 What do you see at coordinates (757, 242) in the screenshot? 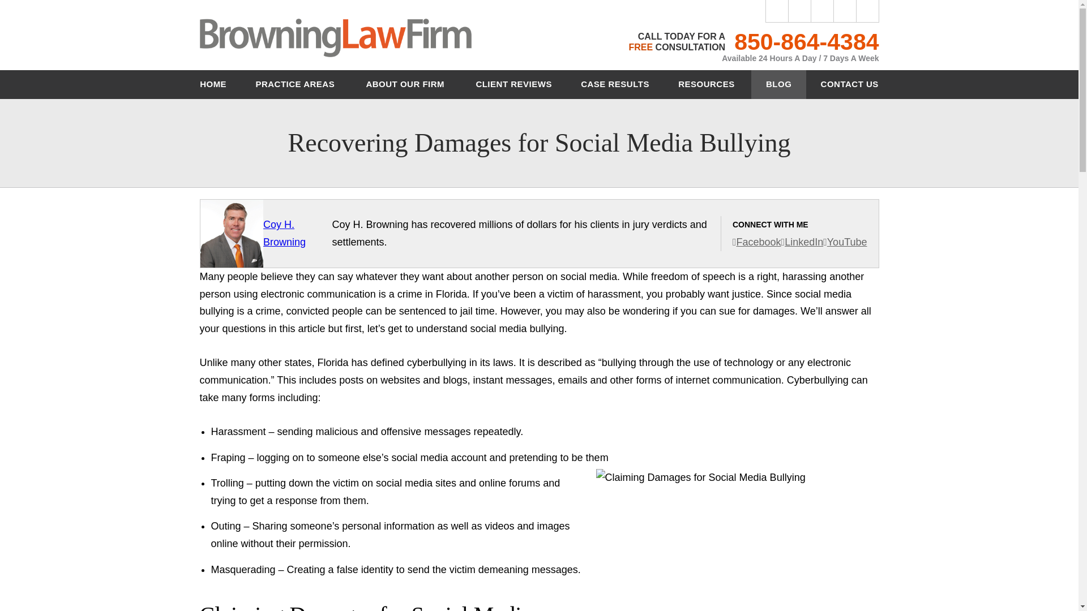
I see `Find me on Facebook` at bounding box center [757, 242].